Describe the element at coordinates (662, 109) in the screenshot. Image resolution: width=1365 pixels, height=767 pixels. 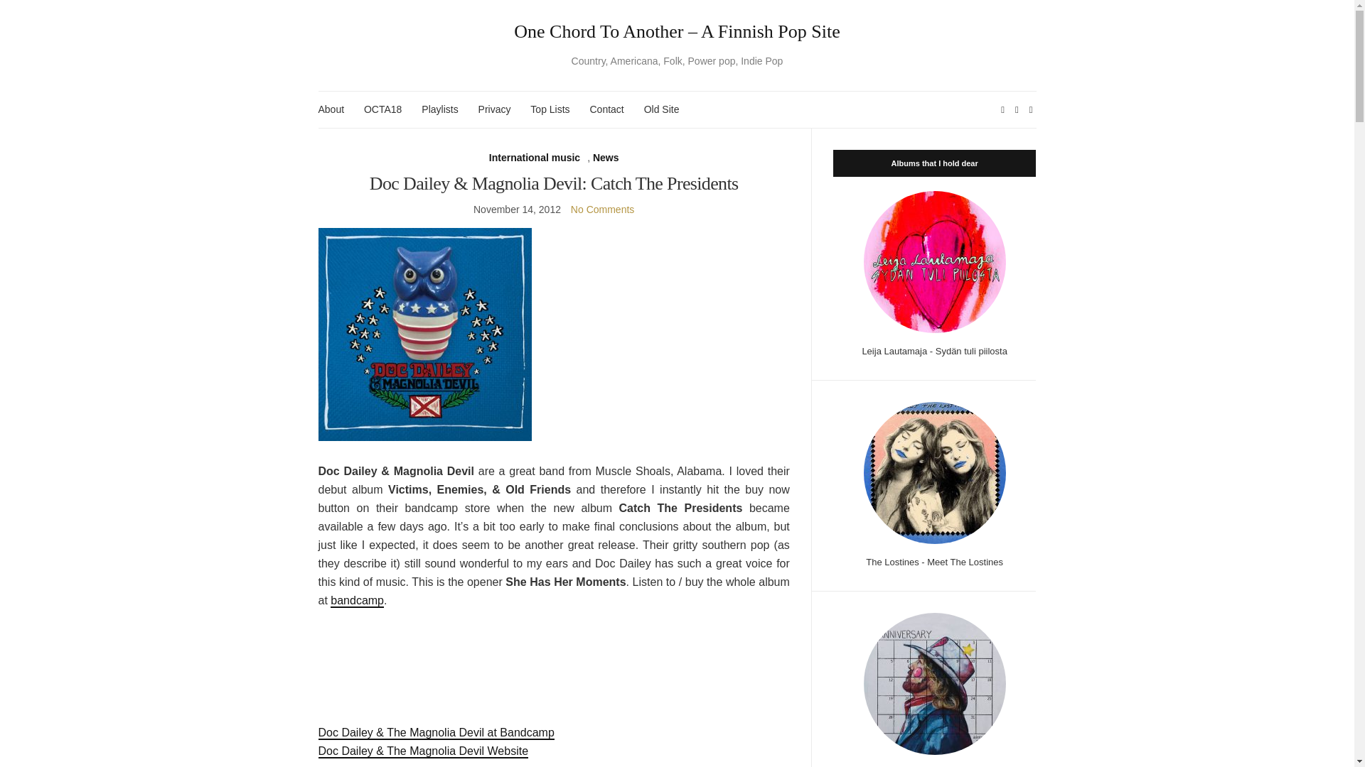
I see `Old Site` at that location.